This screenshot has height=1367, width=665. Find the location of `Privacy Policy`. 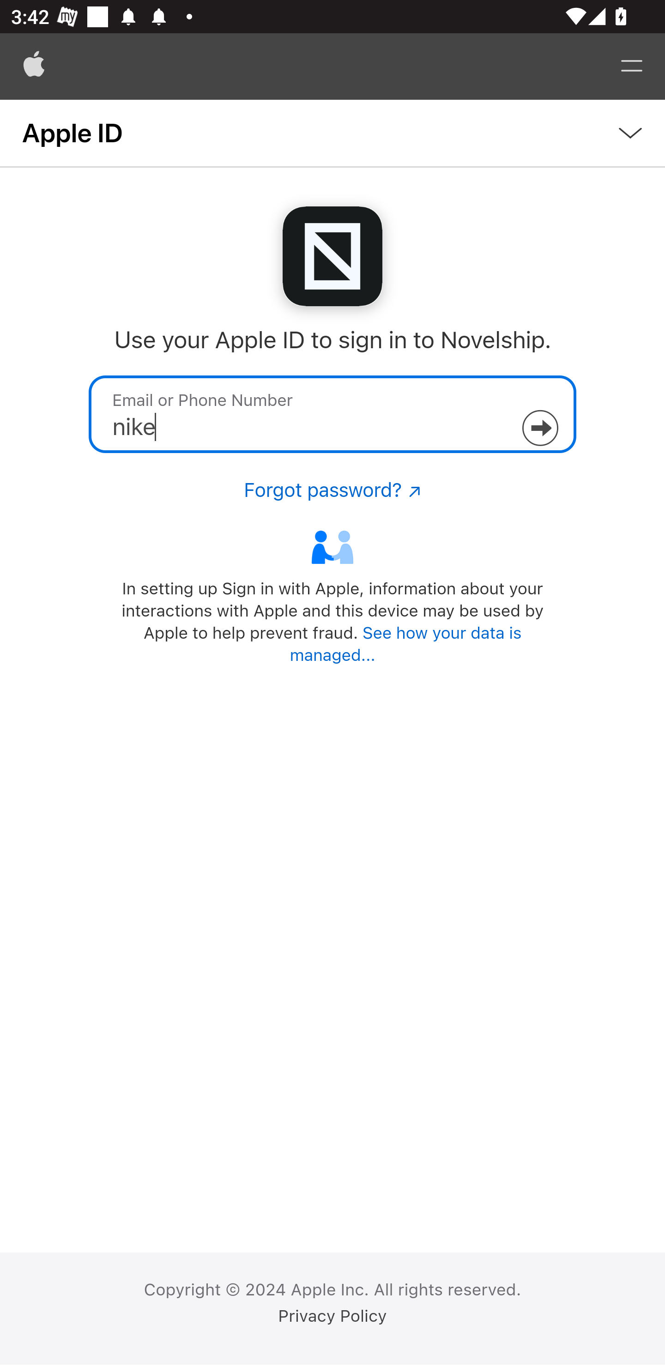

Privacy Policy is located at coordinates (332, 1316).